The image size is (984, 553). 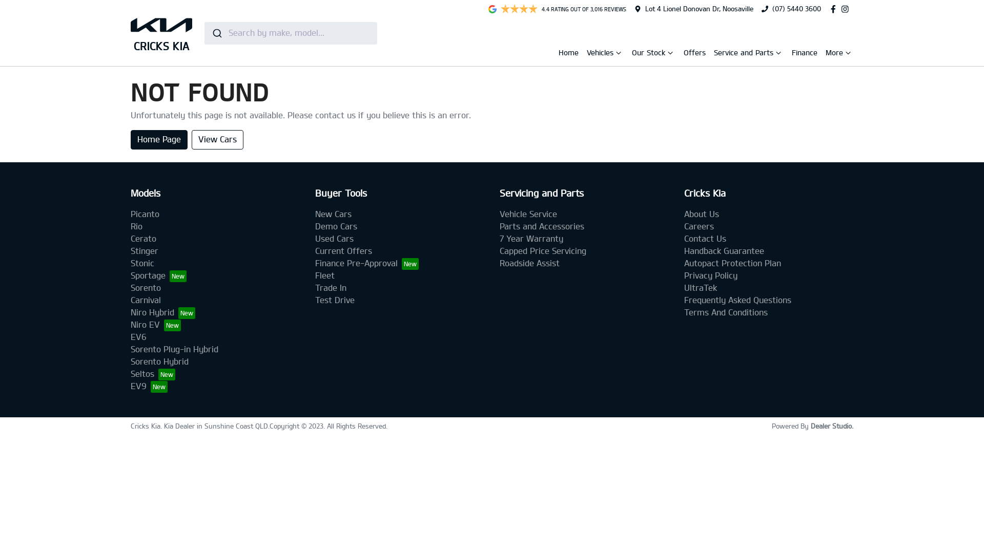 I want to click on Submit, so click(x=216, y=33).